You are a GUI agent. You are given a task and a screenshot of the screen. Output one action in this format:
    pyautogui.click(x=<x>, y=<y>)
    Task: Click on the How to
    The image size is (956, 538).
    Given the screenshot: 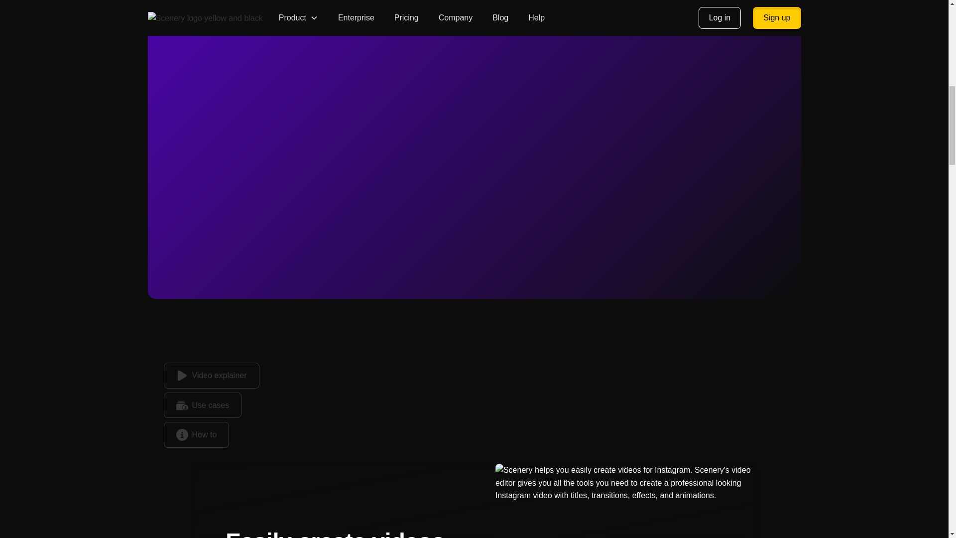 What is the action you would take?
    pyautogui.click(x=196, y=434)
    